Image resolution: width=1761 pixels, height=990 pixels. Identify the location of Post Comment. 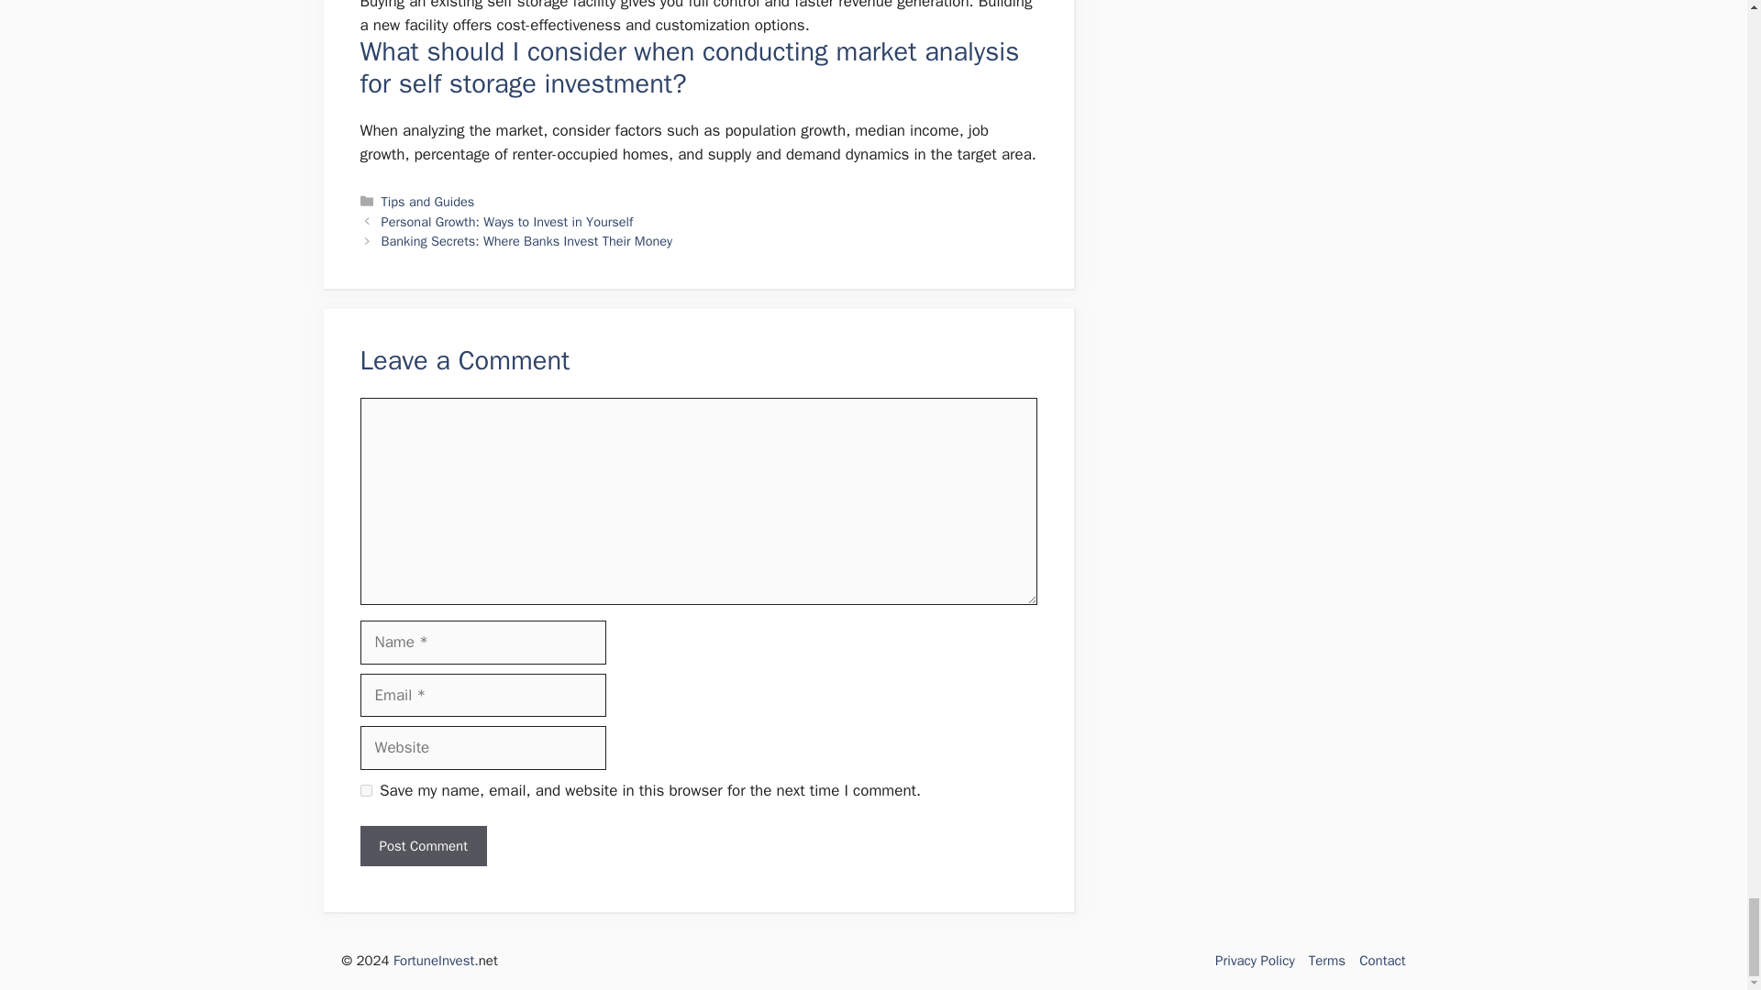
(422, 846).